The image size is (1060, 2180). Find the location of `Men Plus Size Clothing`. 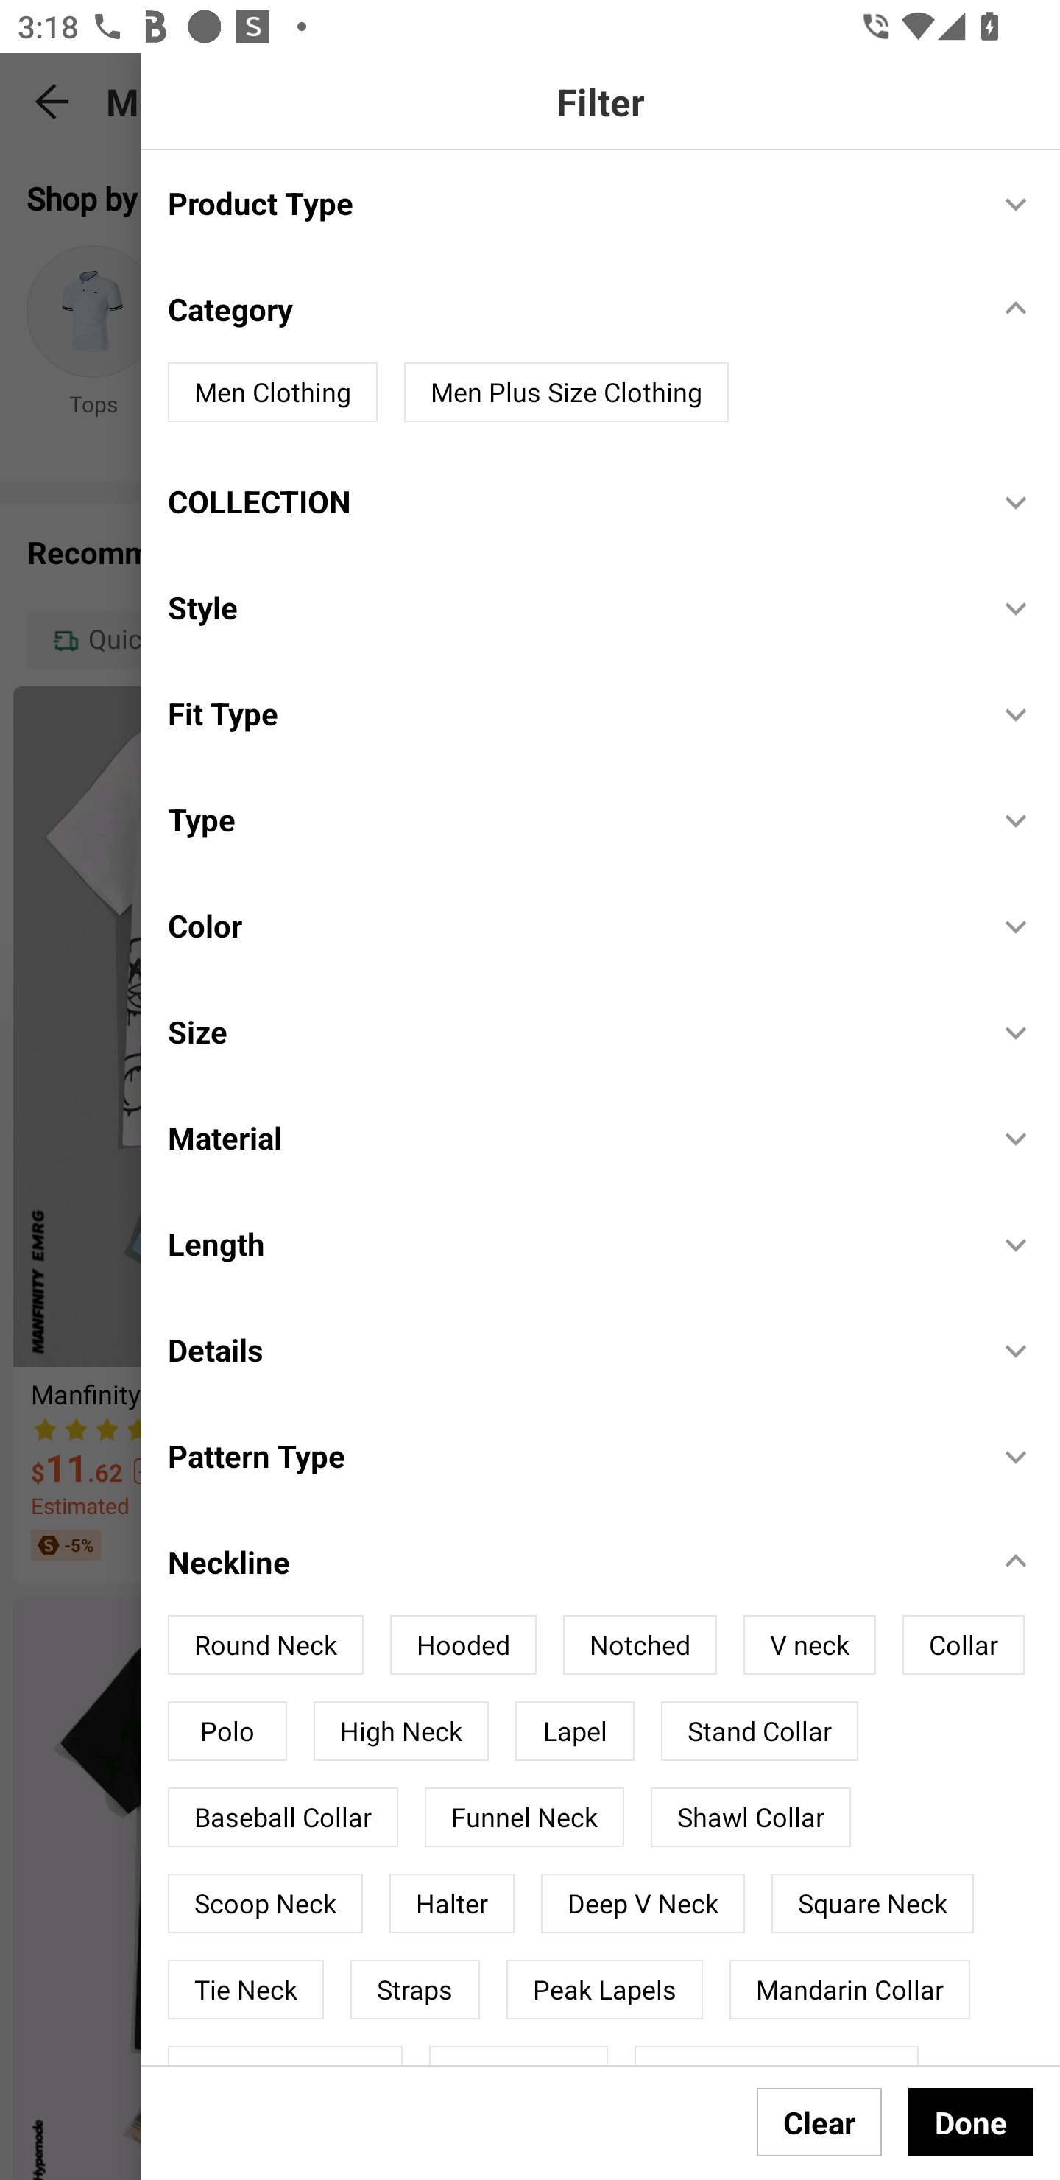

Men Plus Size Clothing is located at coordinates (566, 392).